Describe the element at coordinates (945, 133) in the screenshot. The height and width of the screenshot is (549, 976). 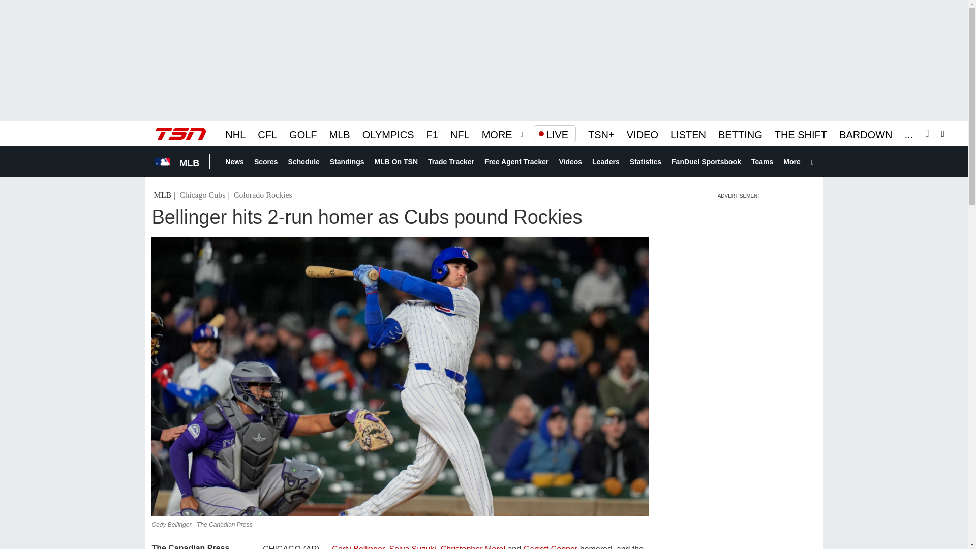
I see `Search` at that location.